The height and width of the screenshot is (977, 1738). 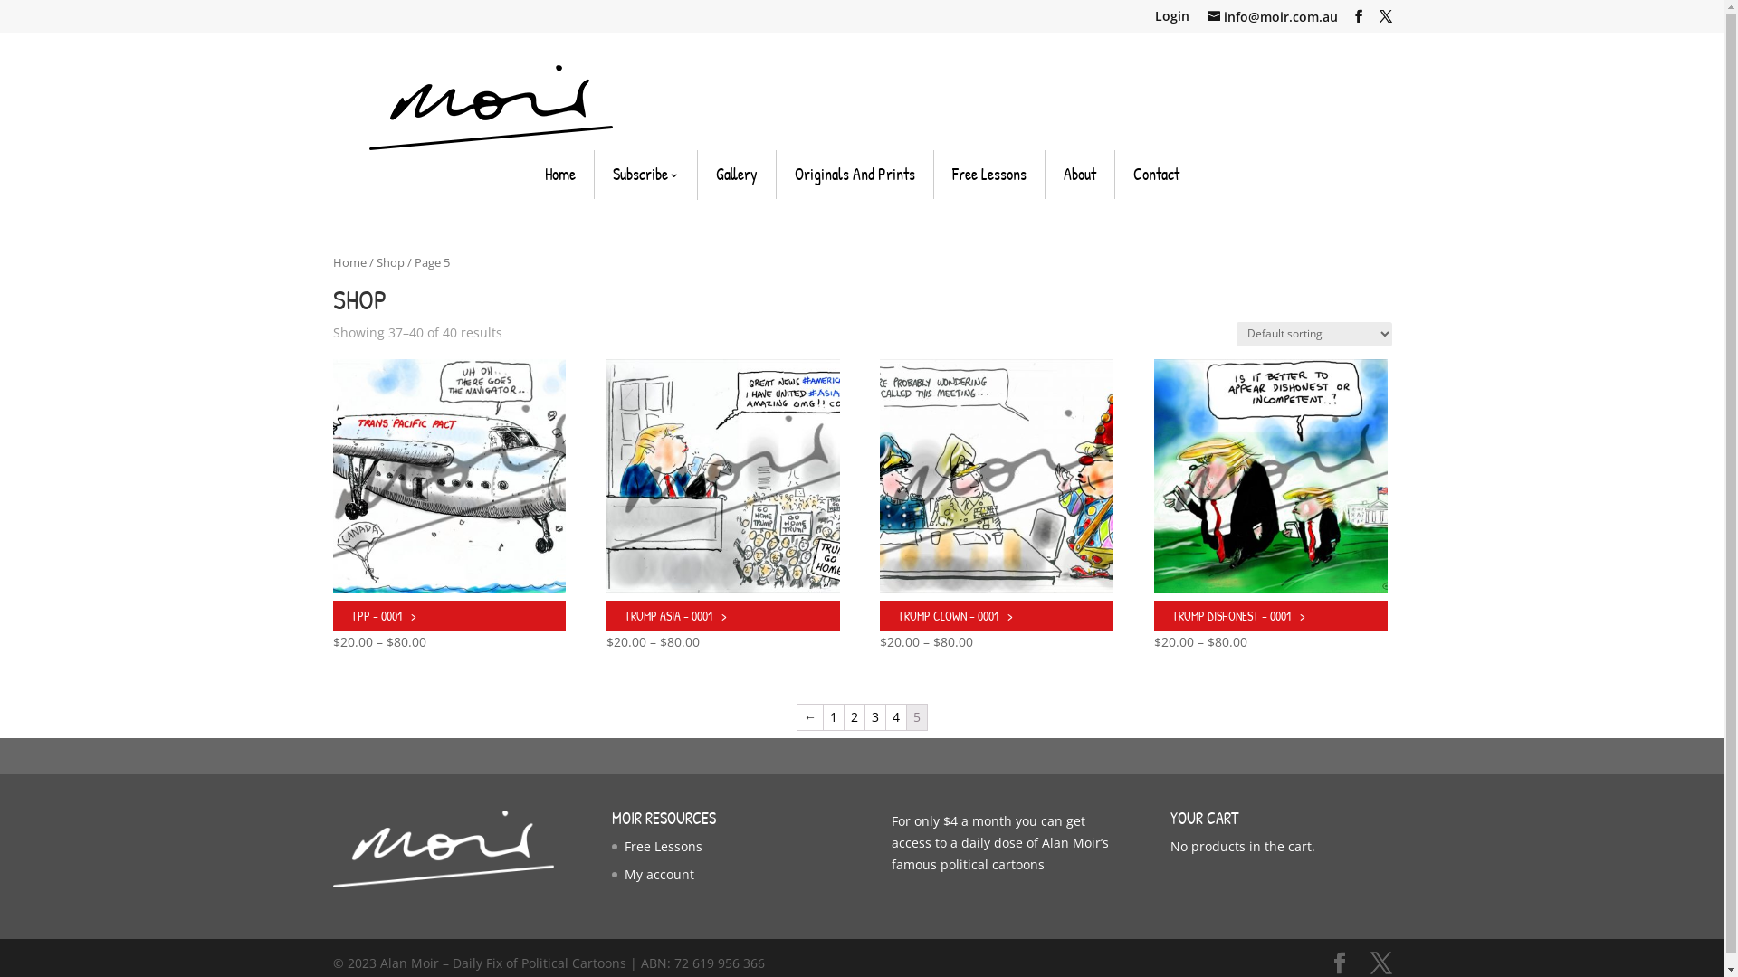 I want to click on Shop, so click(x=391, y=262).